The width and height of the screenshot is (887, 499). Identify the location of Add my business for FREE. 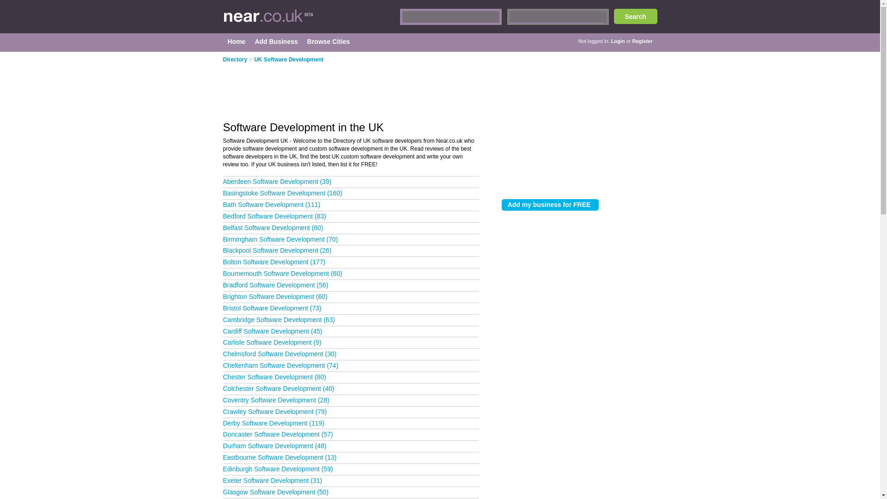
(550, 204).